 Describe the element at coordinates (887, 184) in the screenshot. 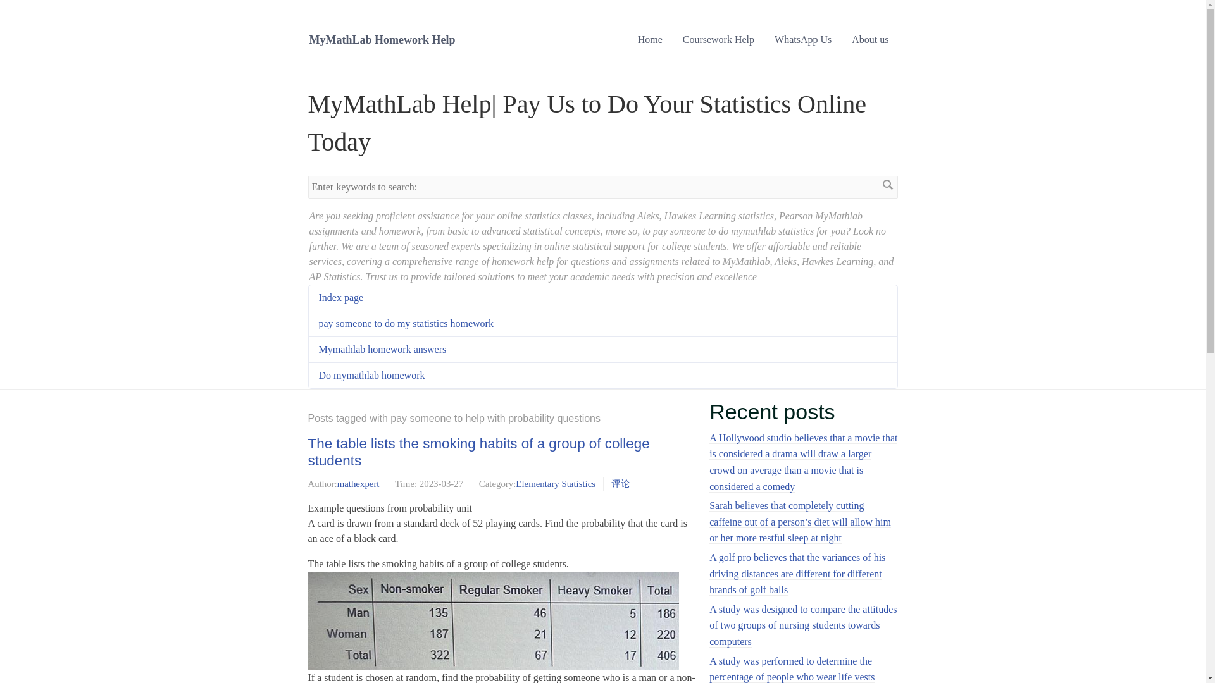

I see `search` at that location.